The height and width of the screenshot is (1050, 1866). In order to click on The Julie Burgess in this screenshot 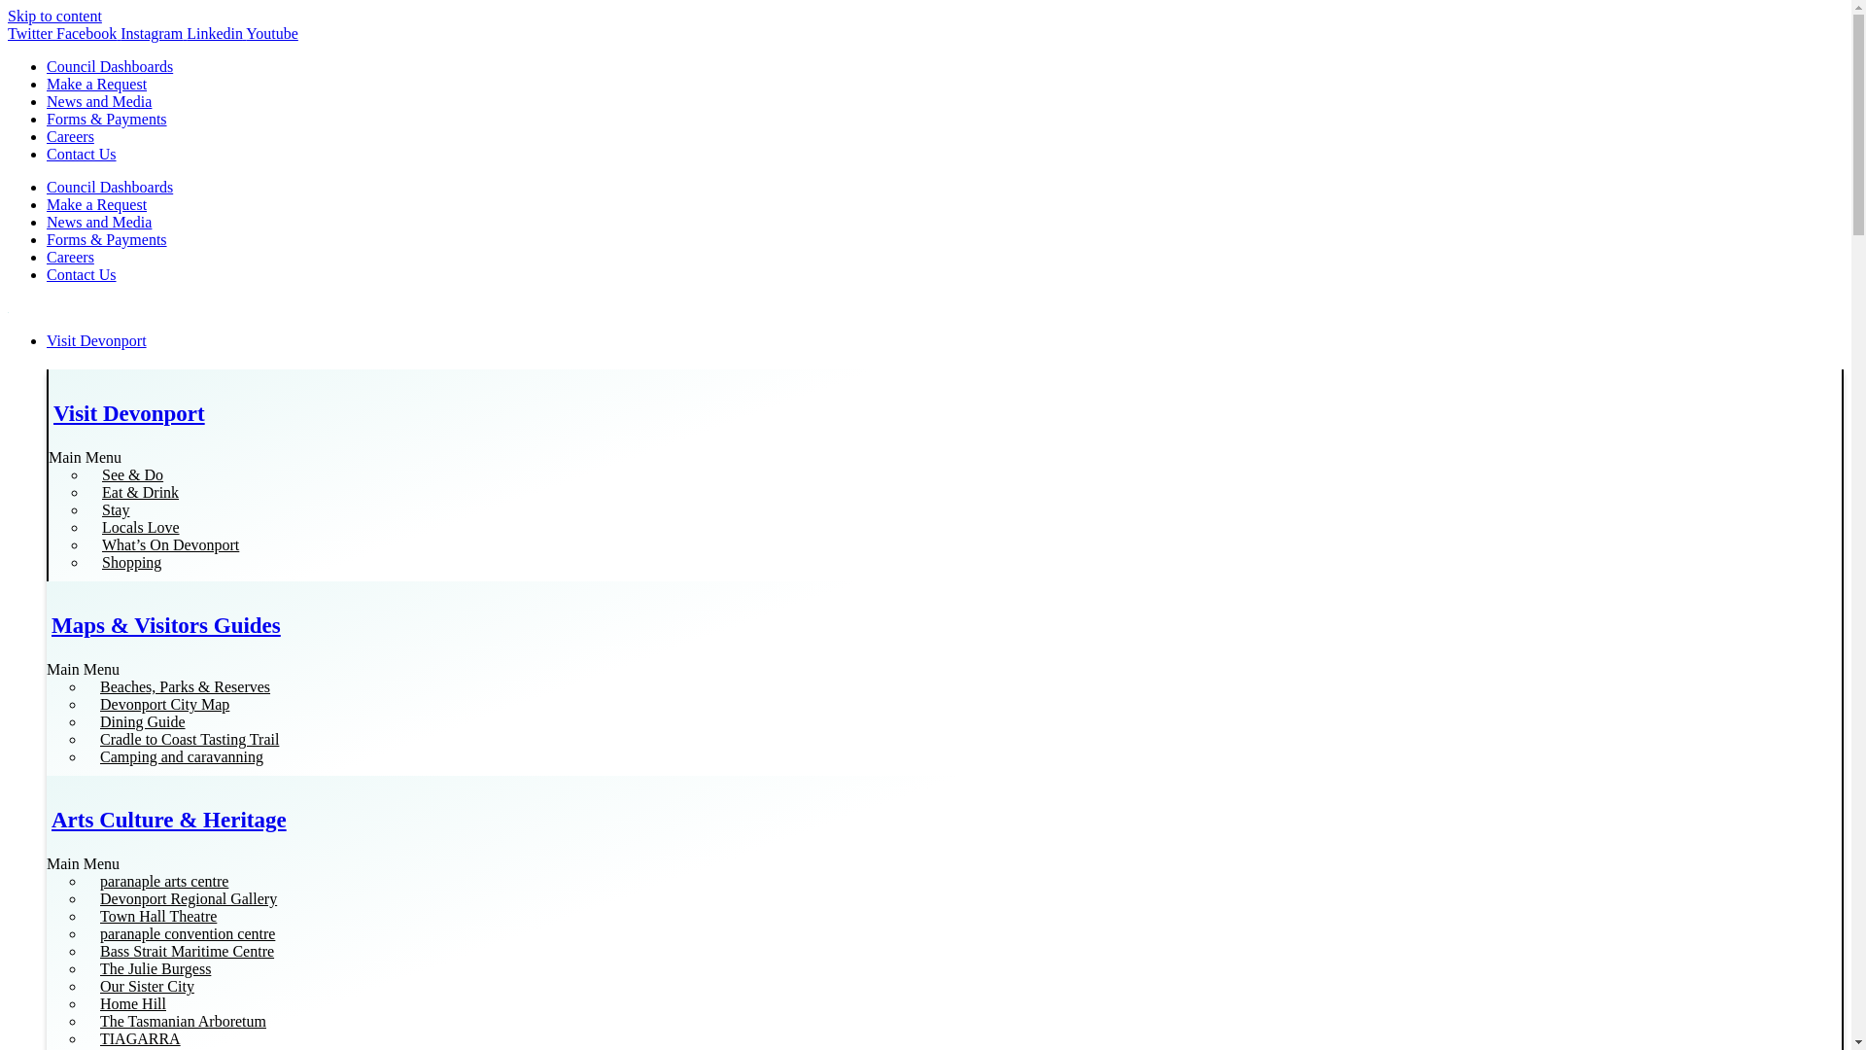, I will do `click(155, 968)`.